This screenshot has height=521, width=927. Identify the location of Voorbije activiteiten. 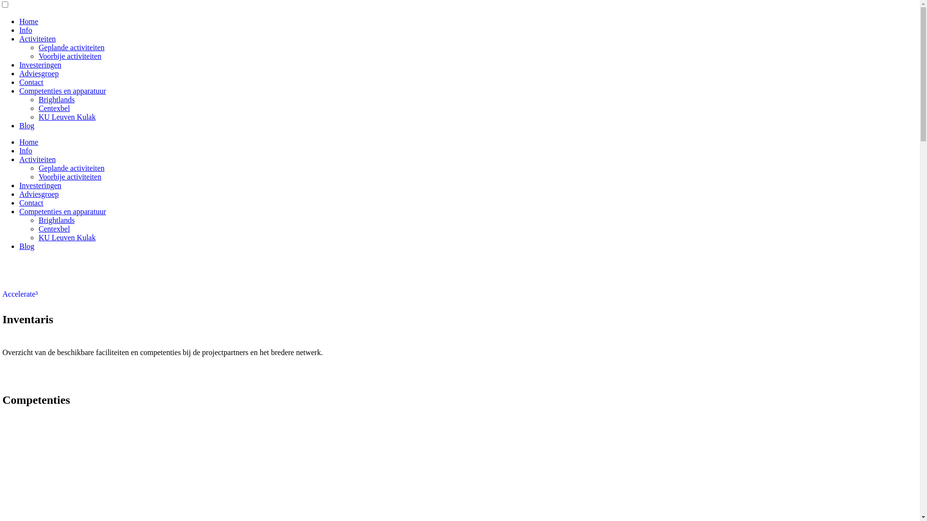
(70, 56).